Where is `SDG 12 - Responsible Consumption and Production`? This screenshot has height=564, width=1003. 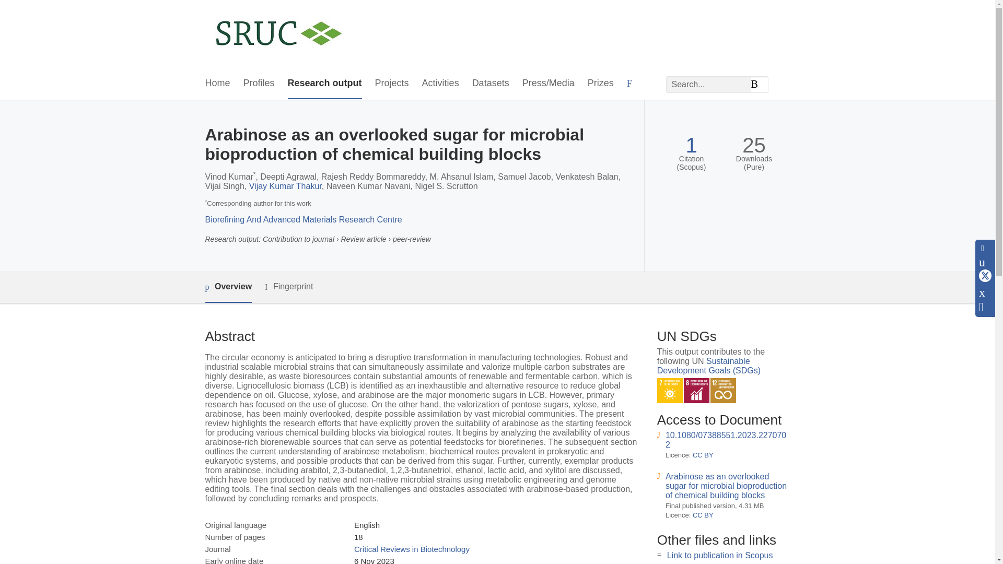 SDG 12 - Responsible Consumption and Production is located at coordinates (723, 391).